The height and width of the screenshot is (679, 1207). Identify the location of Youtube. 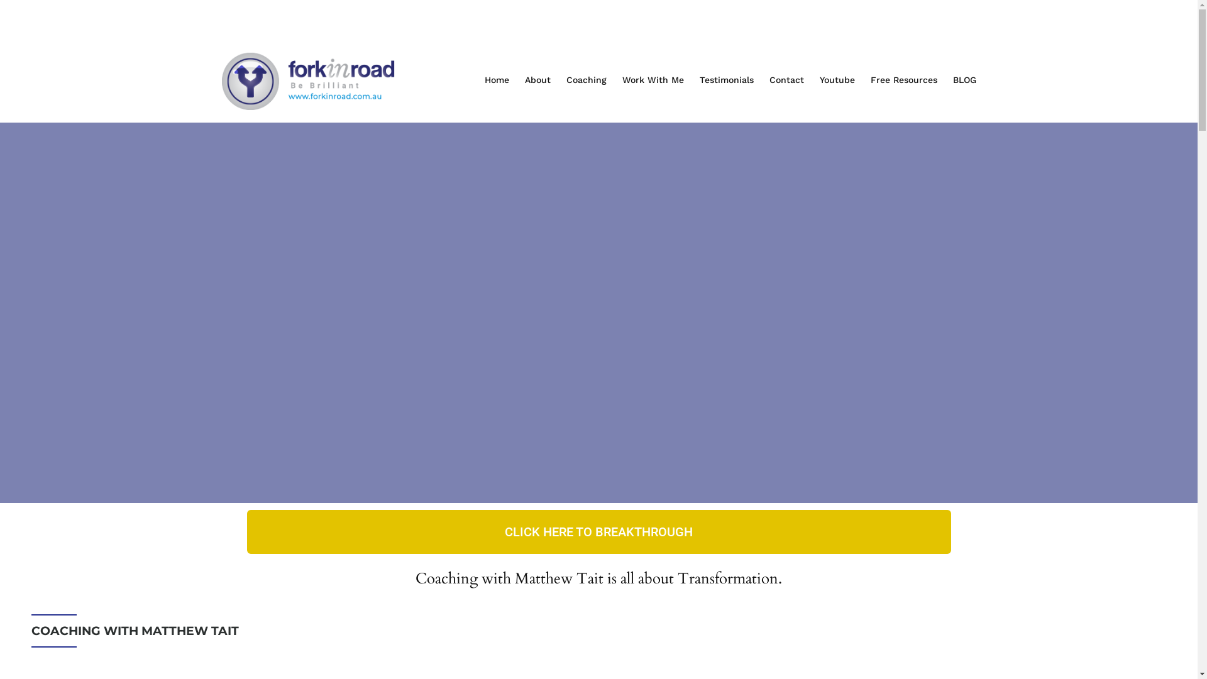
(844, 80).